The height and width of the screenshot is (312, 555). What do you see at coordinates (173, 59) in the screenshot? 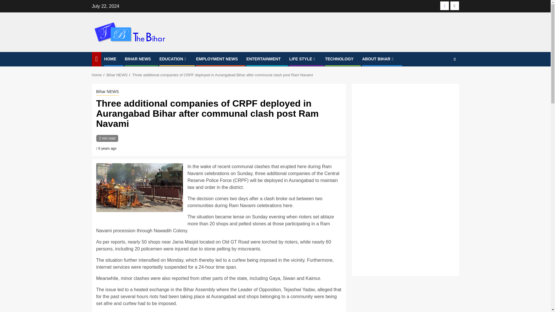
I see `EDUCATION` at bounding box center [173, 59].